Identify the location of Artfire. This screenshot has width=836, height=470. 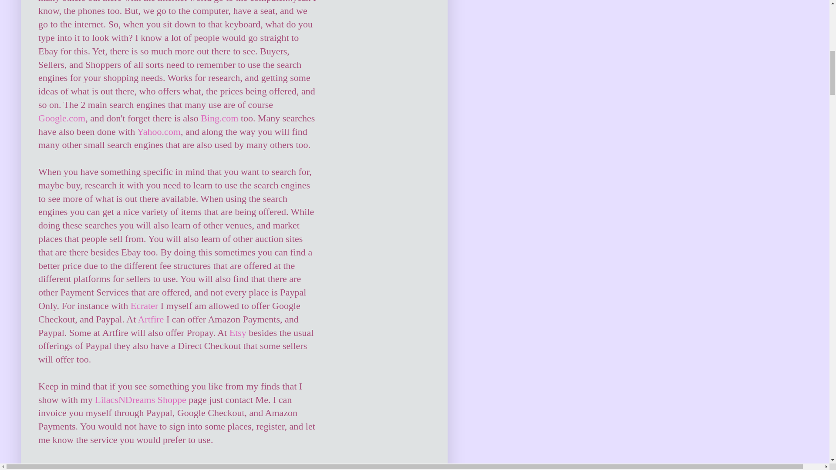
(151, 319).